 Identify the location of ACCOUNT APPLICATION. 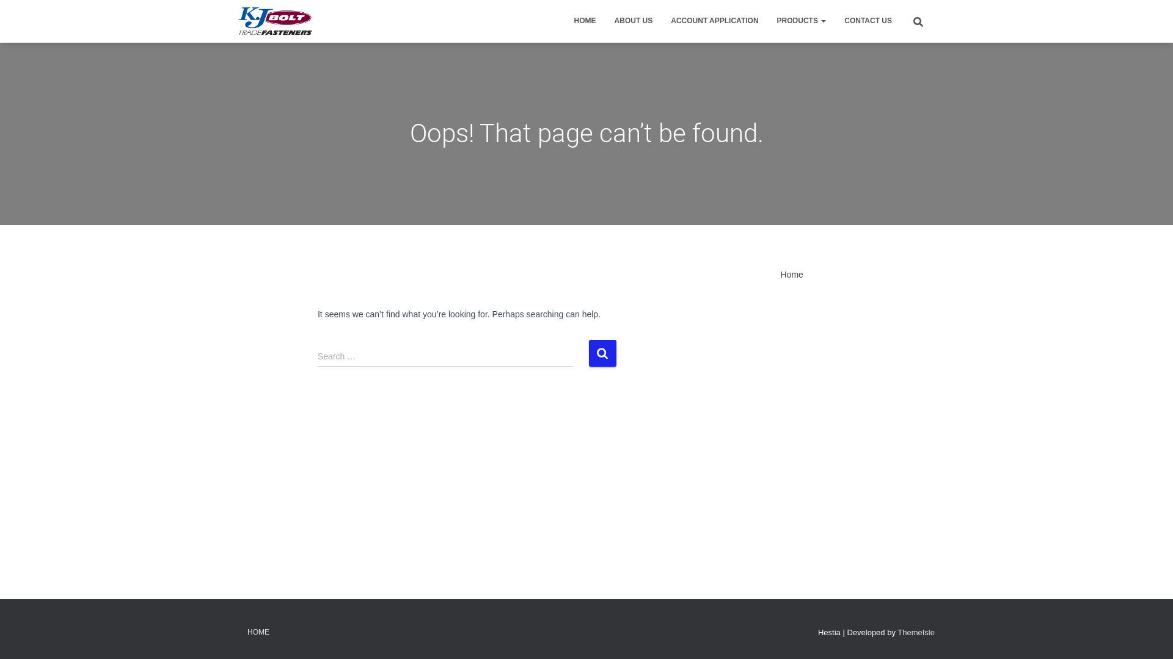
(715, 21).